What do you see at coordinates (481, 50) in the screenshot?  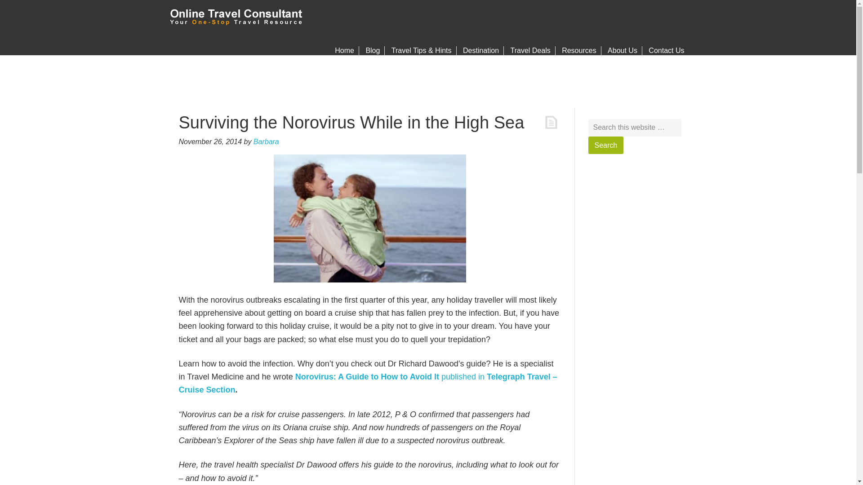 I see `Destination` at bounding box center [481, 50].